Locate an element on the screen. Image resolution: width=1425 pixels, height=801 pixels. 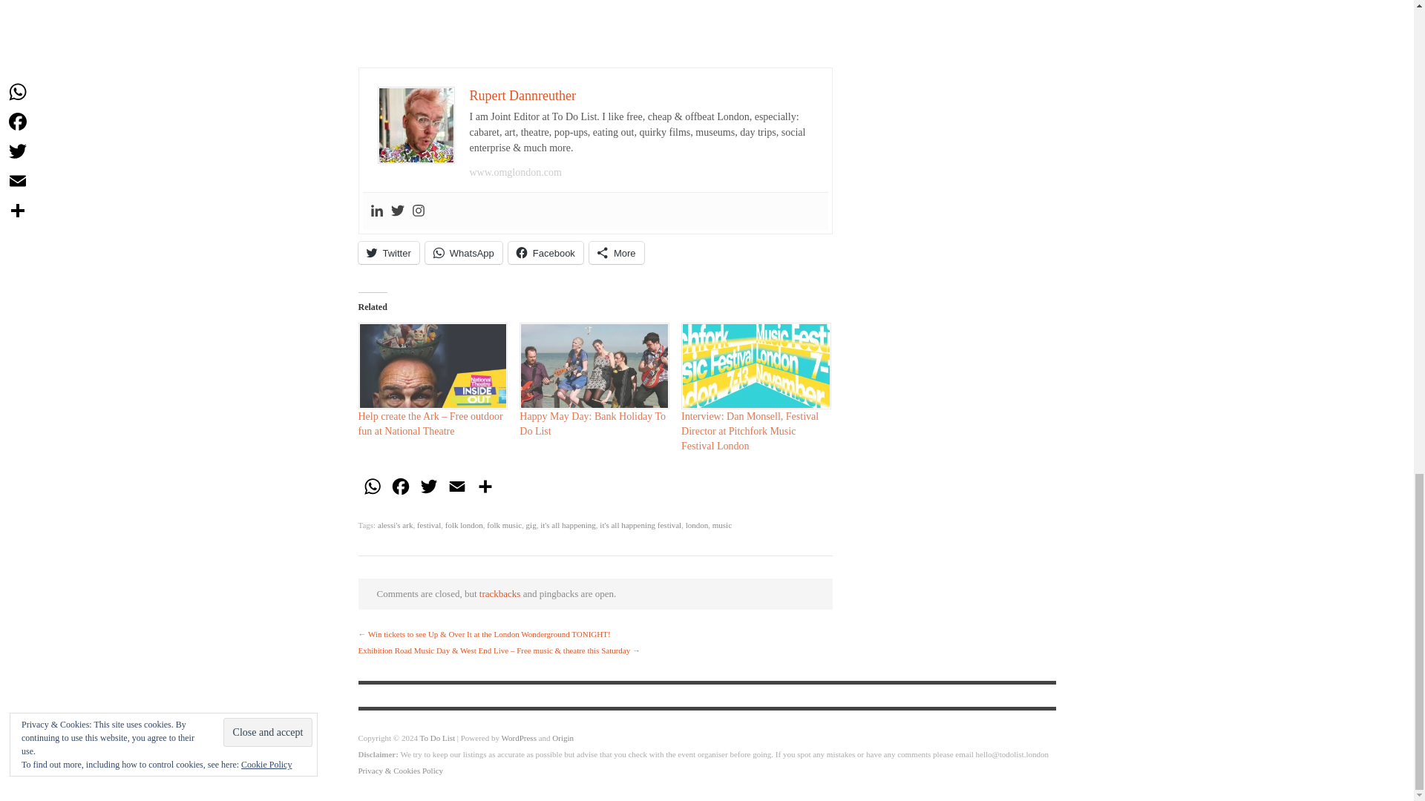
Linkedin is located at coordinates (376, 211).